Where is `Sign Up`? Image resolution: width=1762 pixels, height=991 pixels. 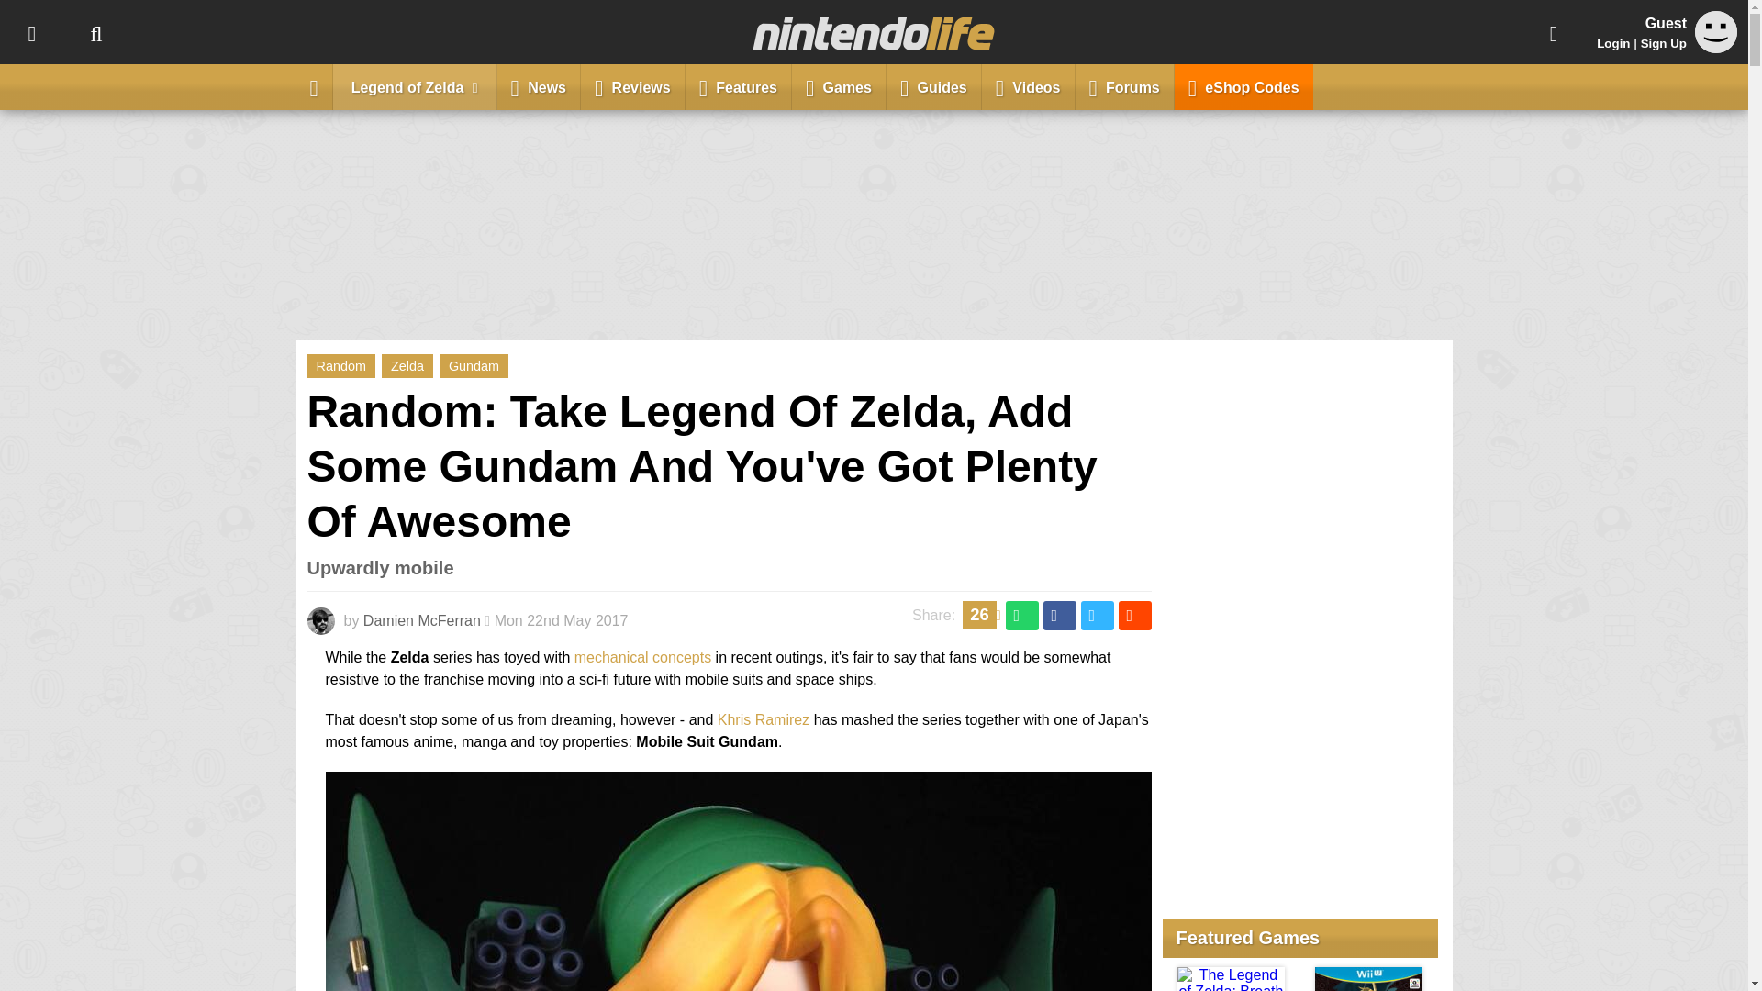
Sign Up is located at coordinates (1663, 43).